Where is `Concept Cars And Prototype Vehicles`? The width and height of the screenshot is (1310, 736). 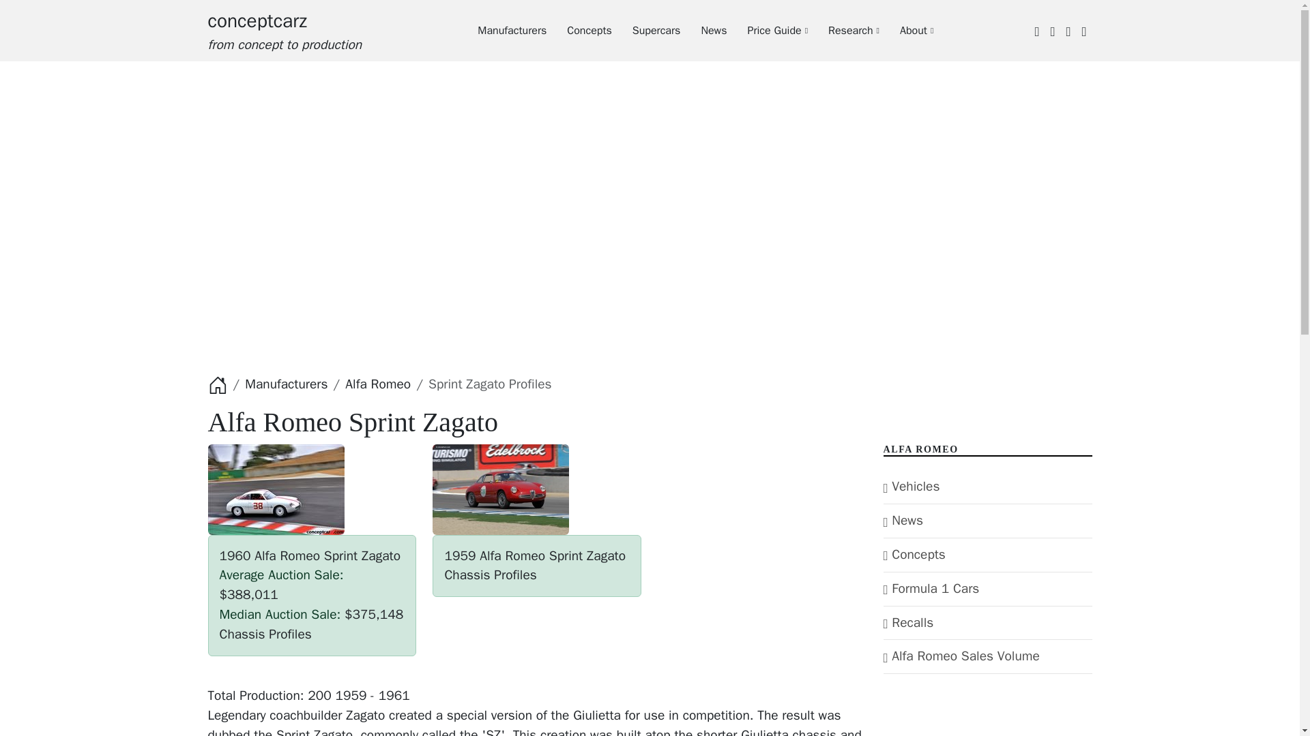
Concept Cars And Prototype Vehicles is located at coordinates (284, 31).